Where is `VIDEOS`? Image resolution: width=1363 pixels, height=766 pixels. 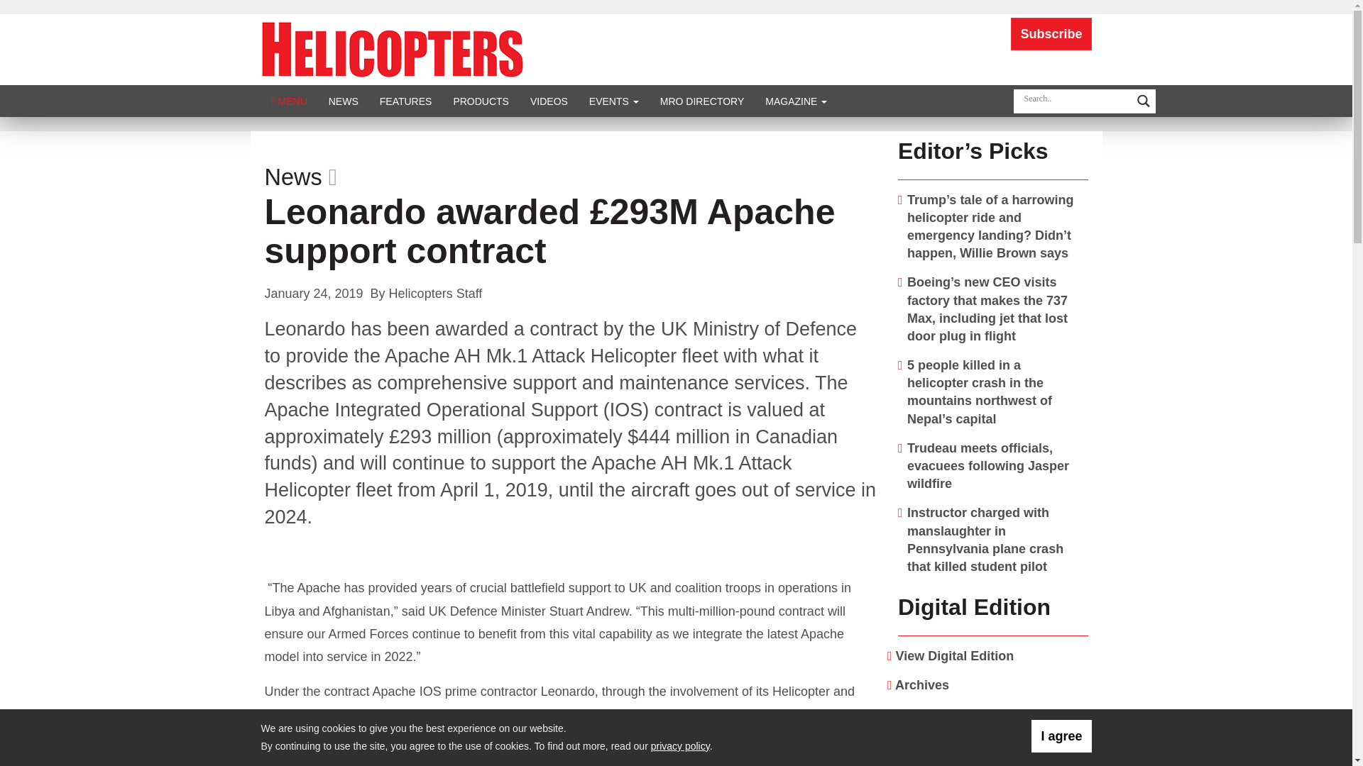
VIDEOS is located at coordinates (548, 101).